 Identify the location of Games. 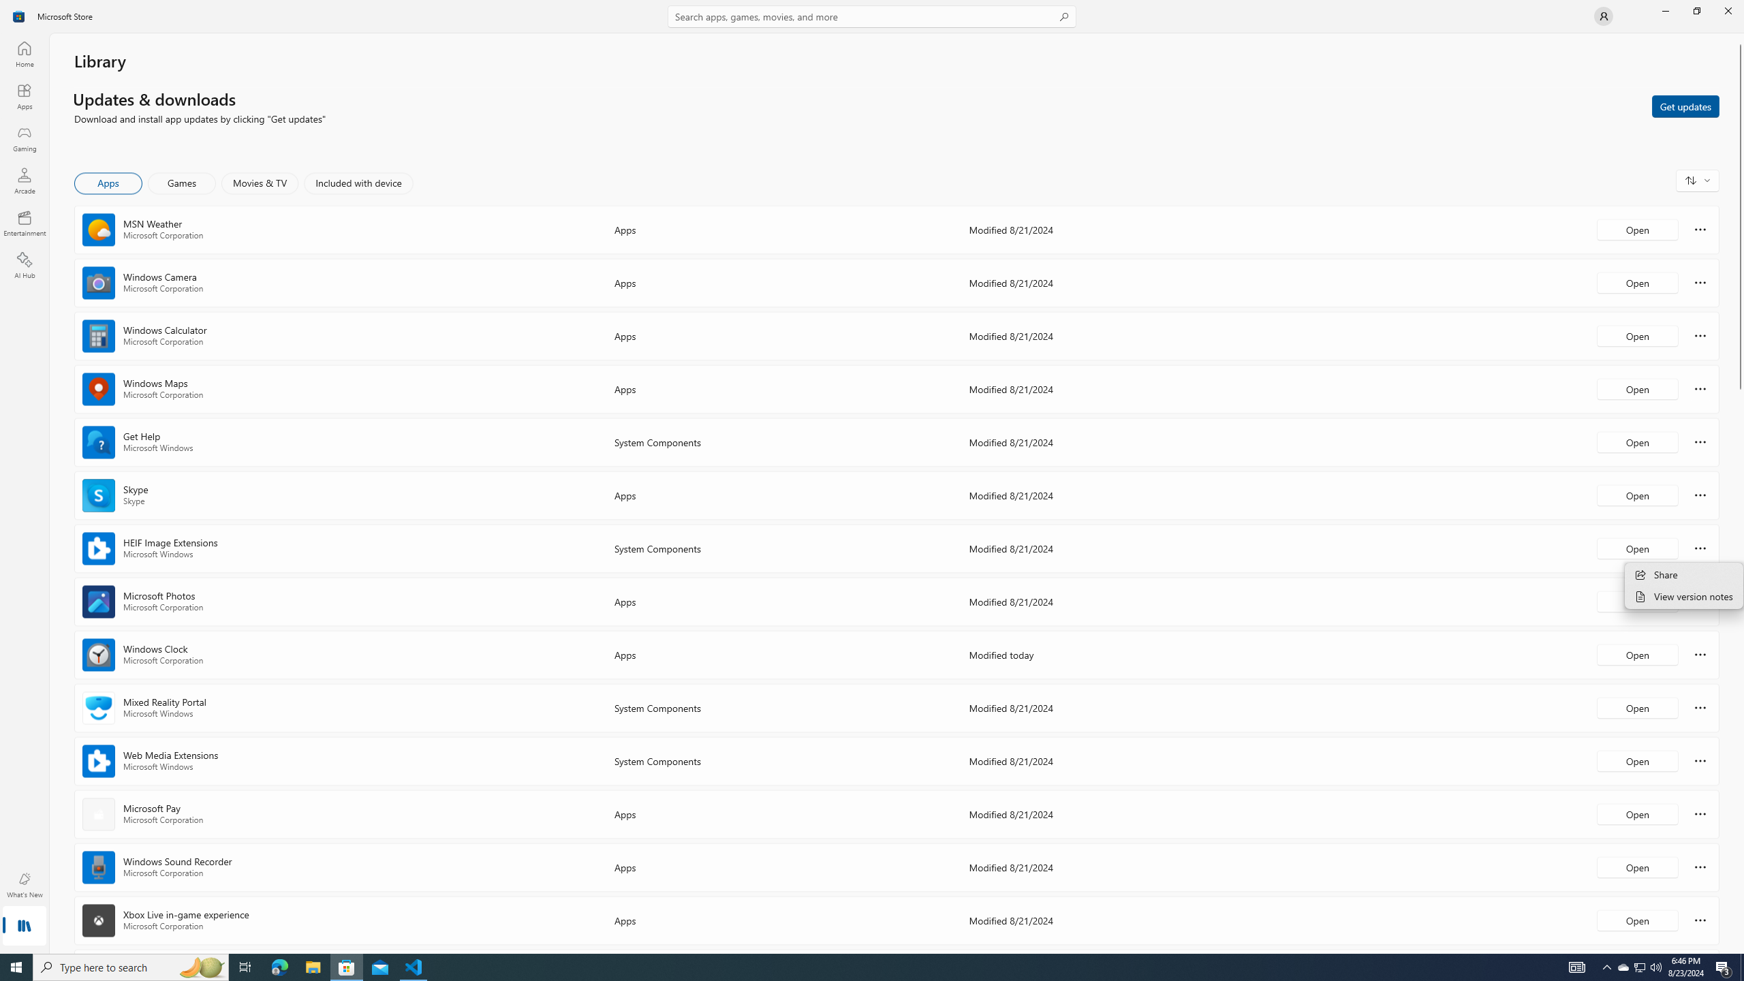
(182, 183).